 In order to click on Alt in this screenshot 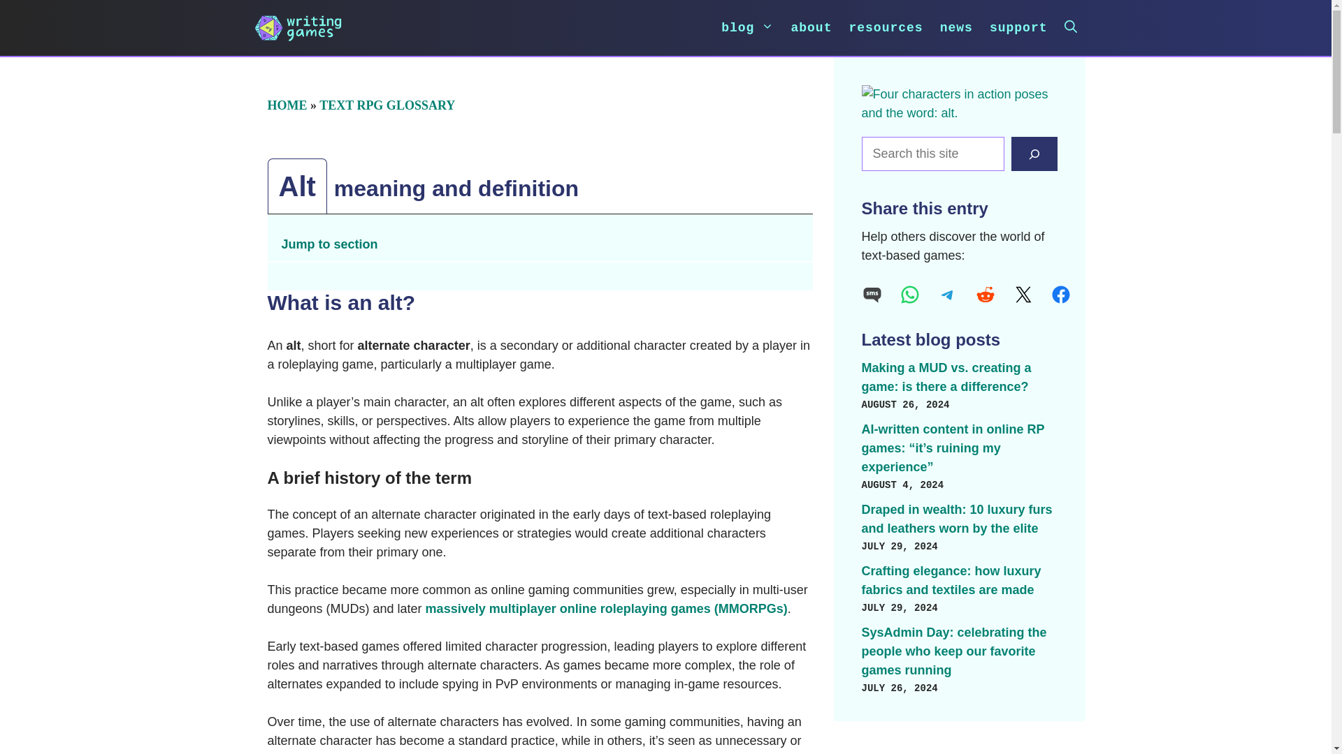, I will do `click(959, 104)`.